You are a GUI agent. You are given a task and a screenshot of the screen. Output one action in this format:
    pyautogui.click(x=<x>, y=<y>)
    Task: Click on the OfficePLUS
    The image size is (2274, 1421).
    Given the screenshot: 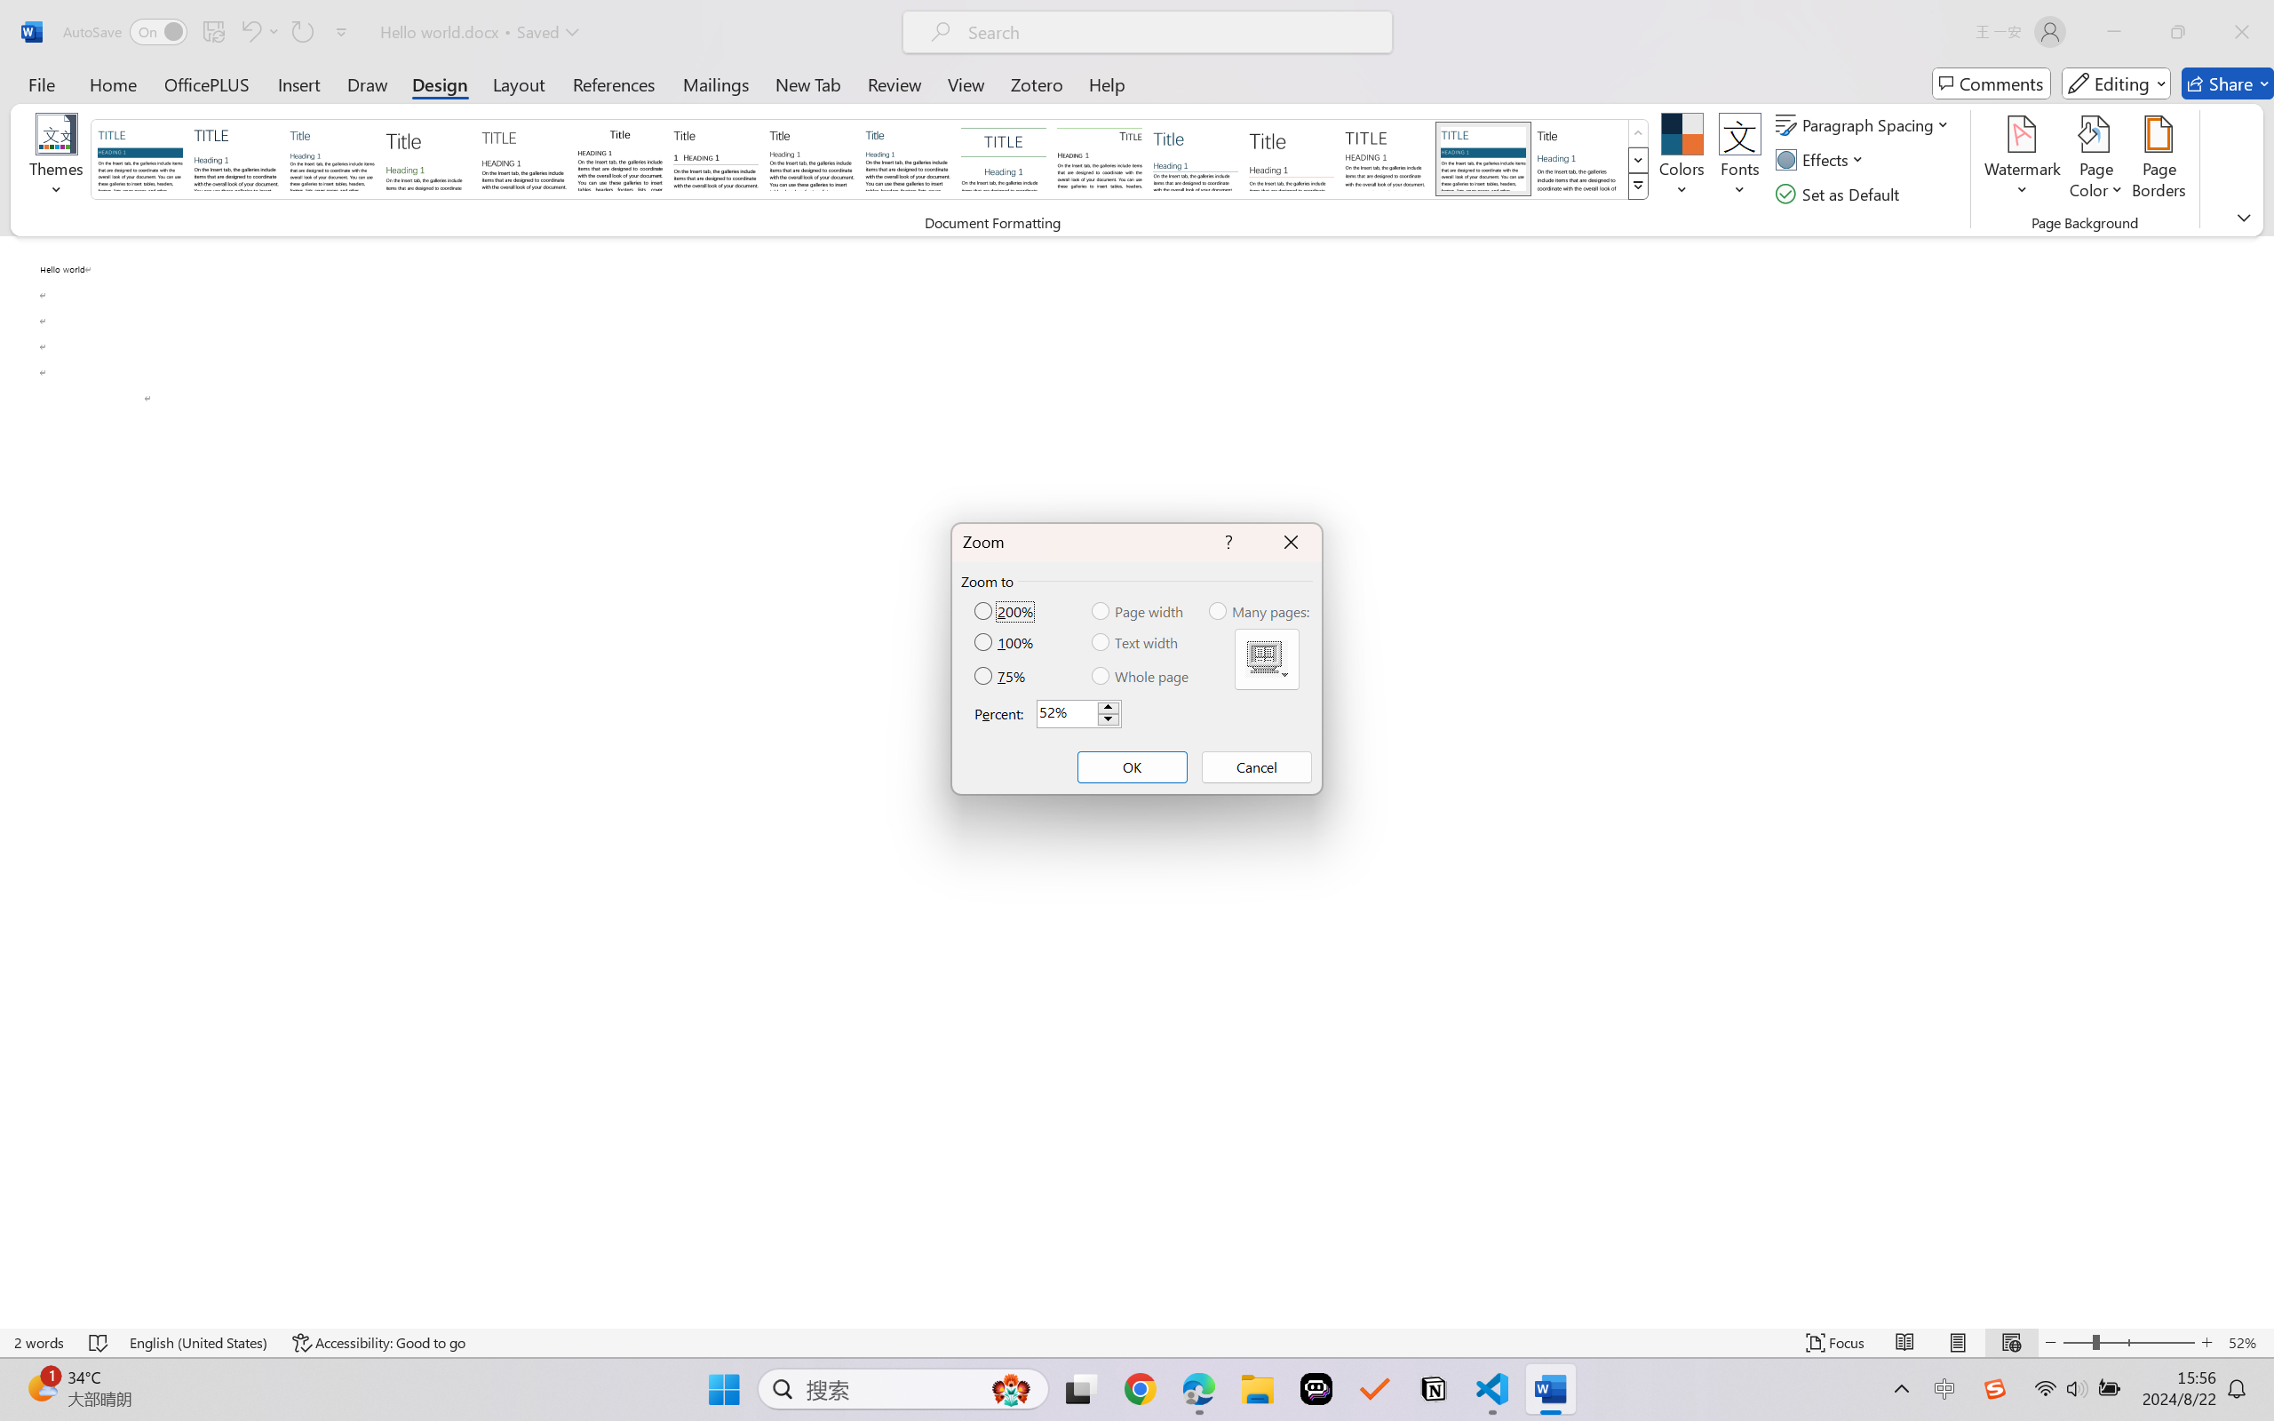 What is the action you would take?
    pyautogui.click(x=206, y=83)
    